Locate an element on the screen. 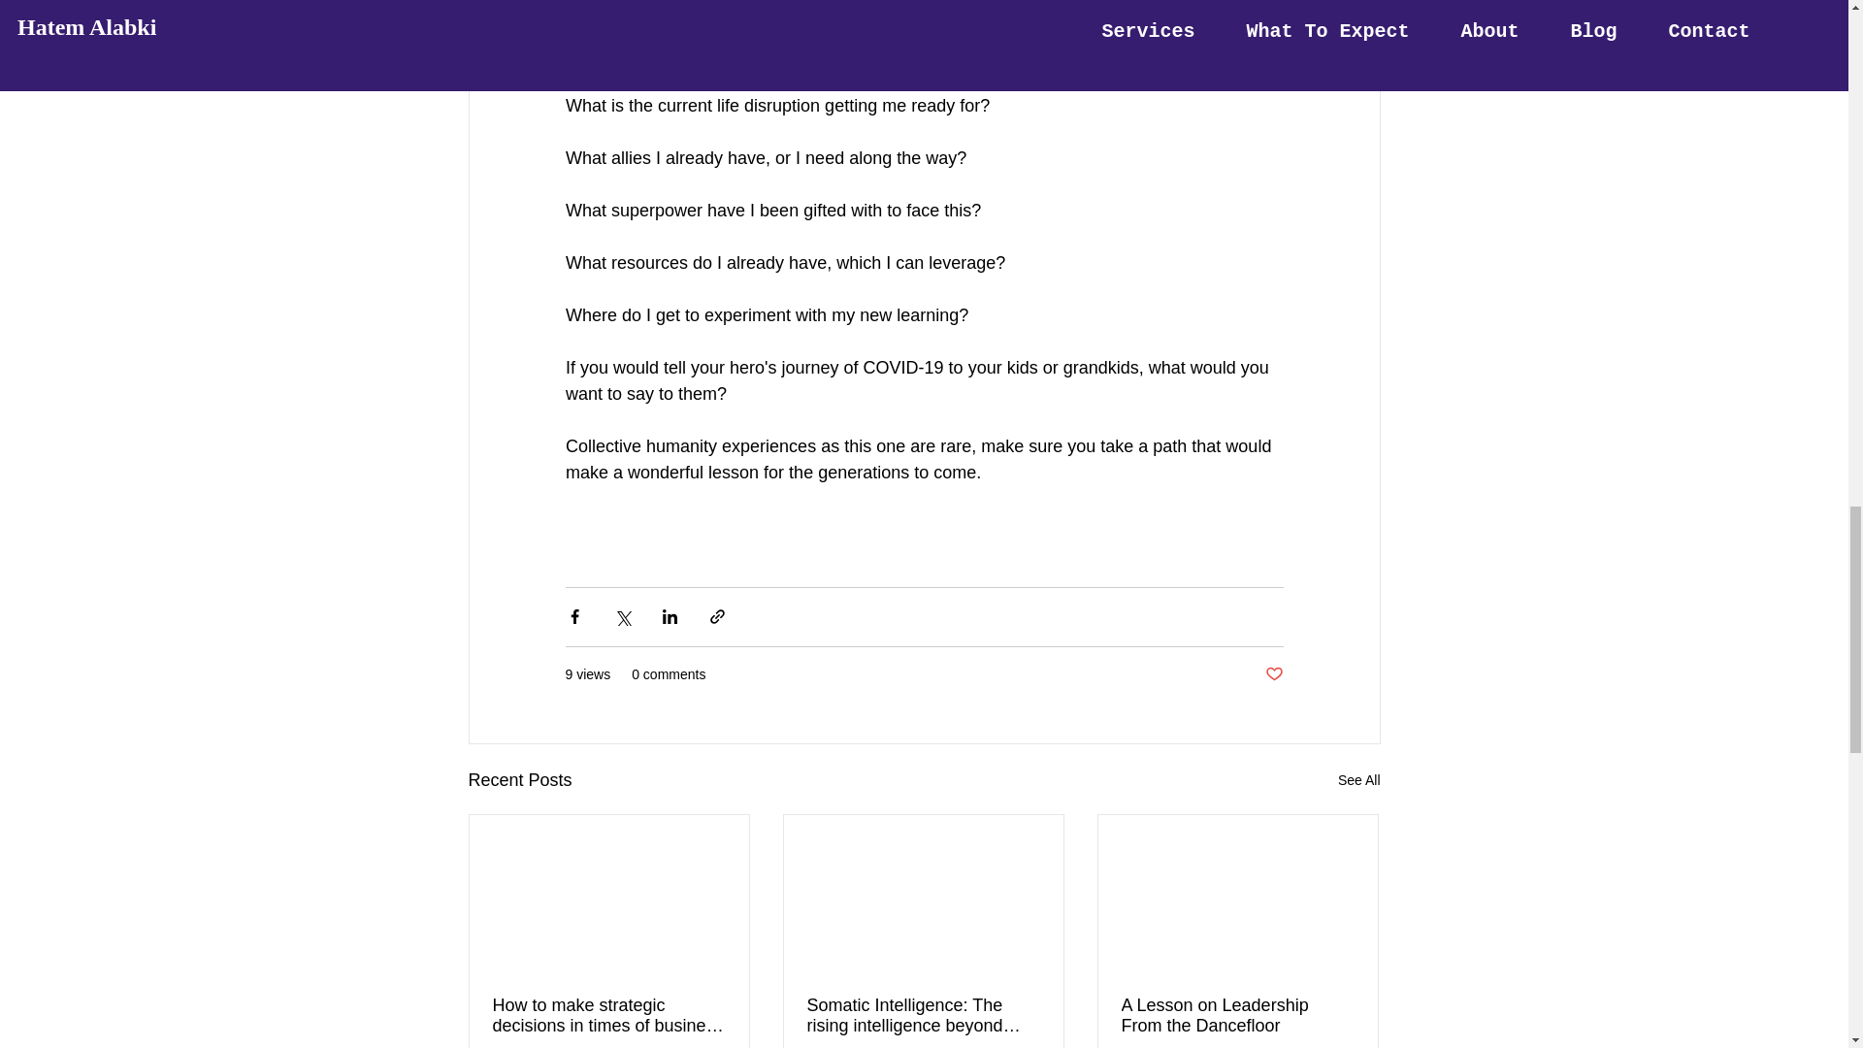 This screenshot has width=1863, height=1048. Post not marked as liked is located at coordinates (1273, 674).